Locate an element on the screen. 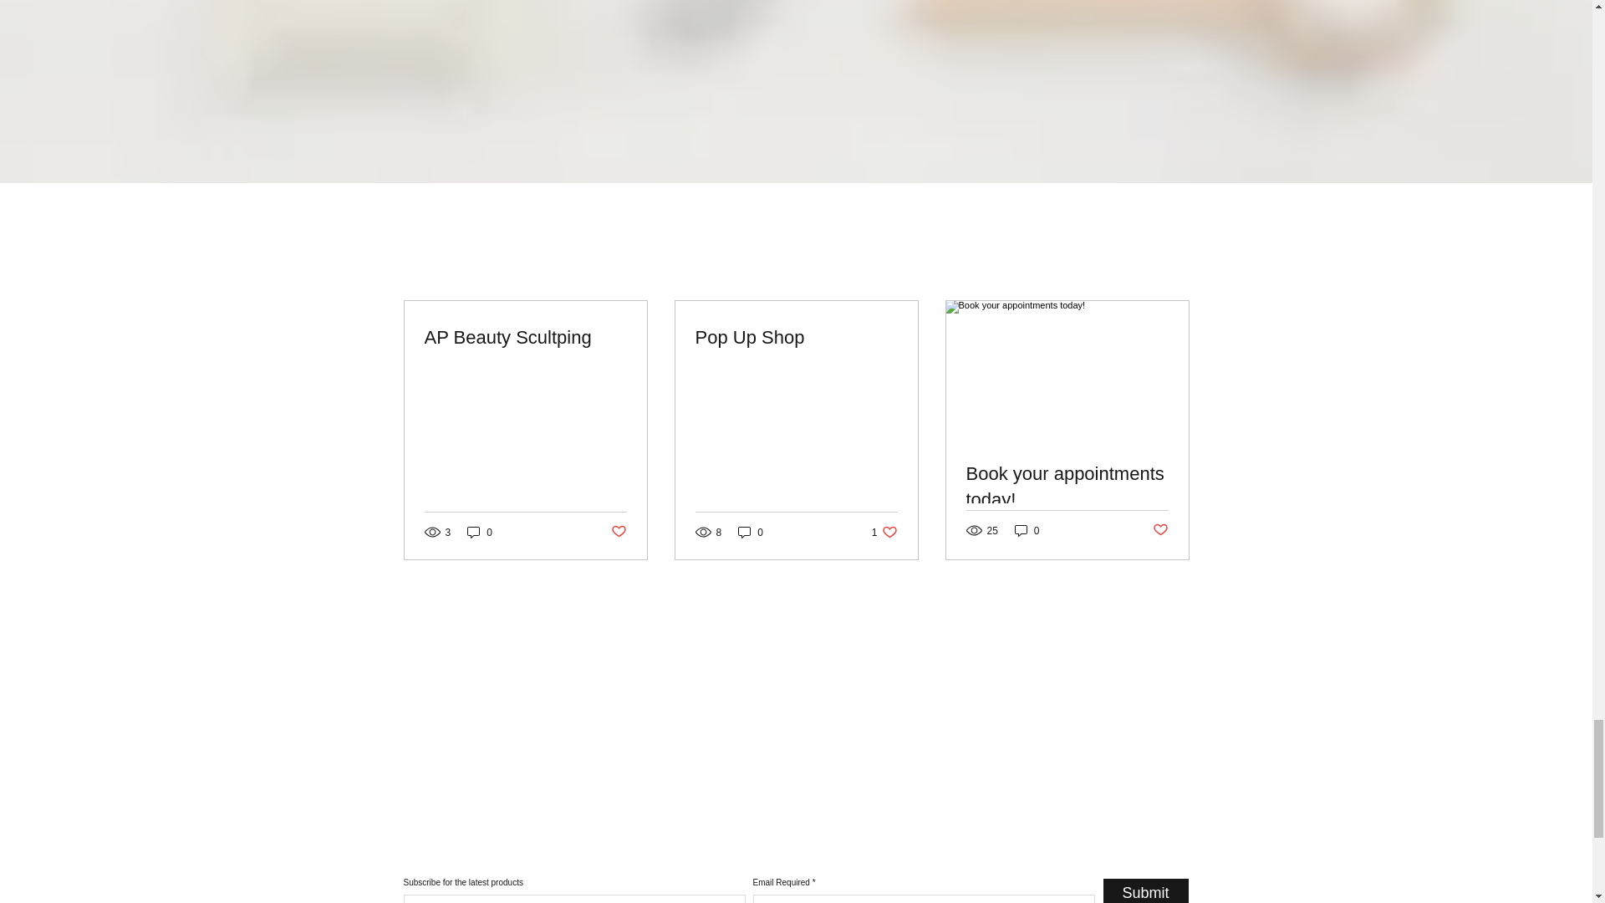 The height and width of the screenshot is (903, 1605). AP Beauty Scultping is located at coordinates (884, 532).